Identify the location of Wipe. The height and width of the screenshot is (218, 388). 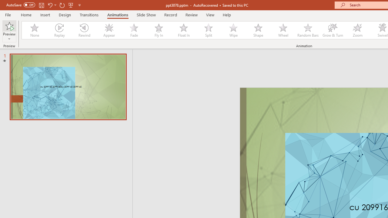
(233, 30).